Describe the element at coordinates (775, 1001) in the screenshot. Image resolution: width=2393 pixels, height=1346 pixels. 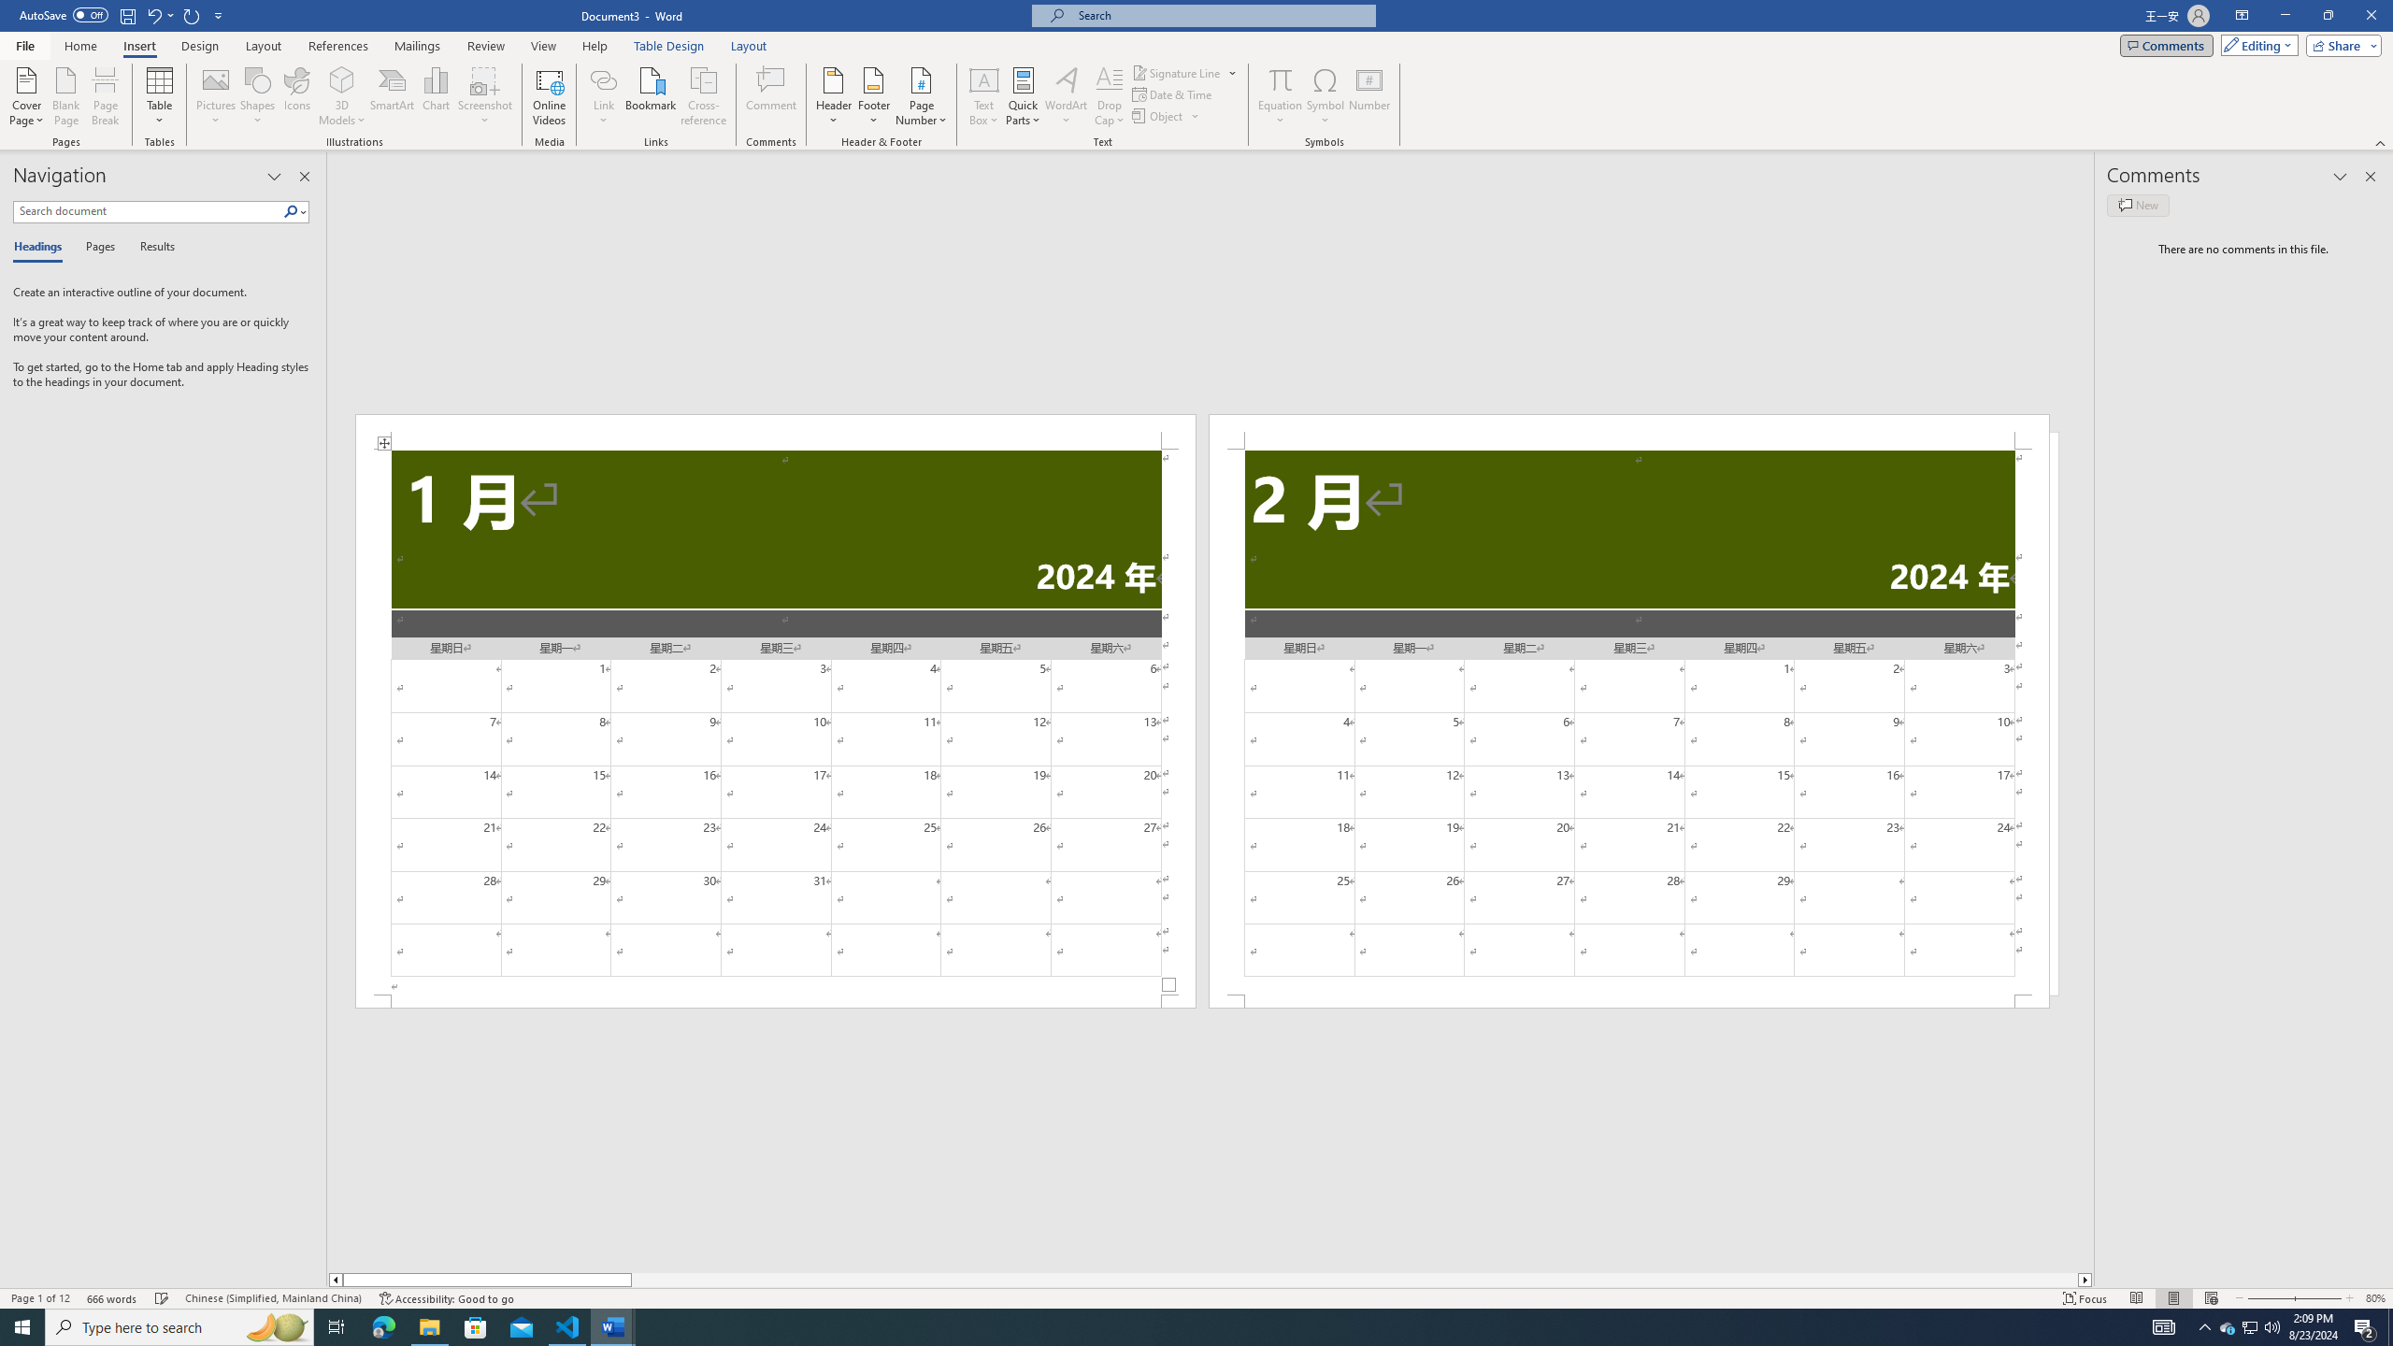
I see `Footer -Section 1-` at that location.